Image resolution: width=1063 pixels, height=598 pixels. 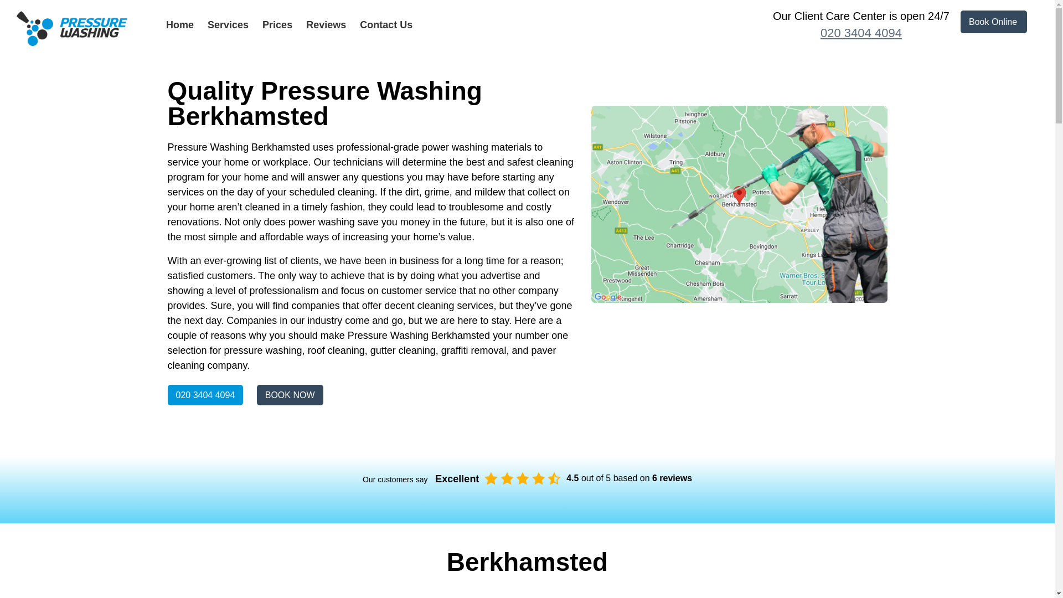 What do you see at coordinates (290, 395) in the screenshot?
I see `BOOK NOW` at bounding box center [290, 395].